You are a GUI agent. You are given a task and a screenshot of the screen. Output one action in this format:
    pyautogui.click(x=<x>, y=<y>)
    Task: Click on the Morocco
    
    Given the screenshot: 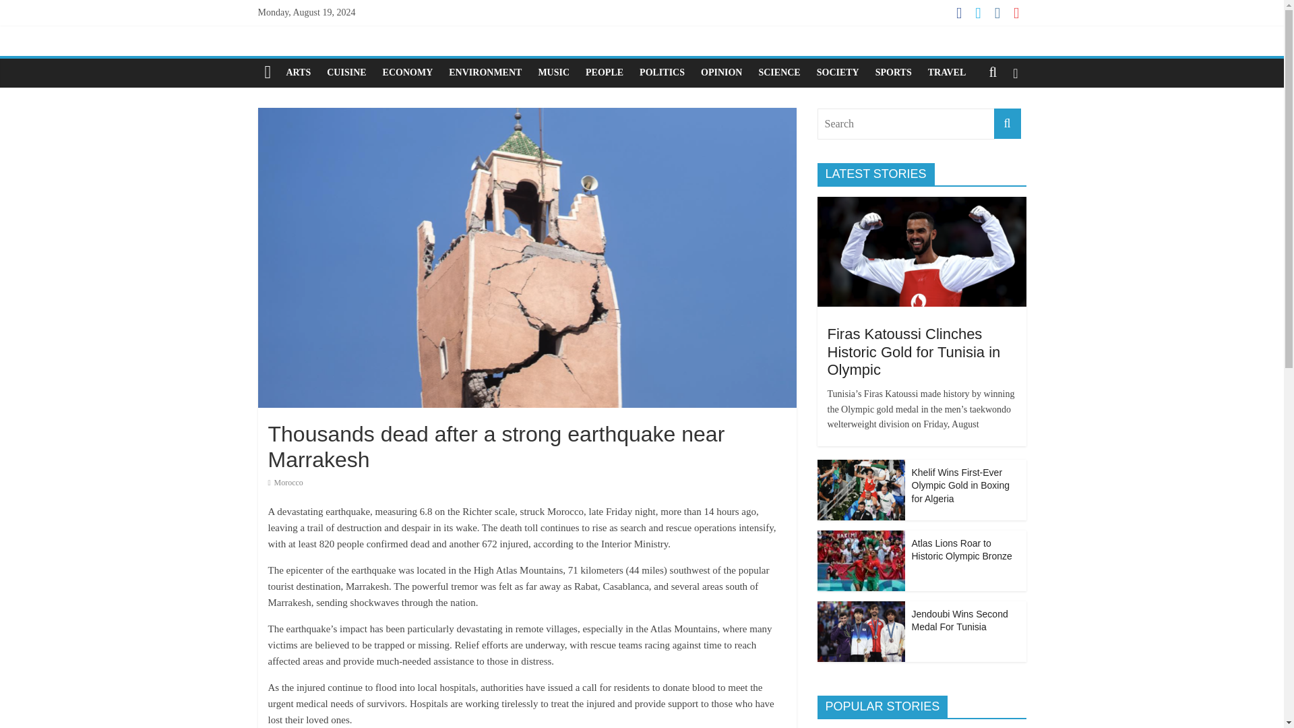 What is the action you would take?
    pyautogui.click(x=288, y=482)
    